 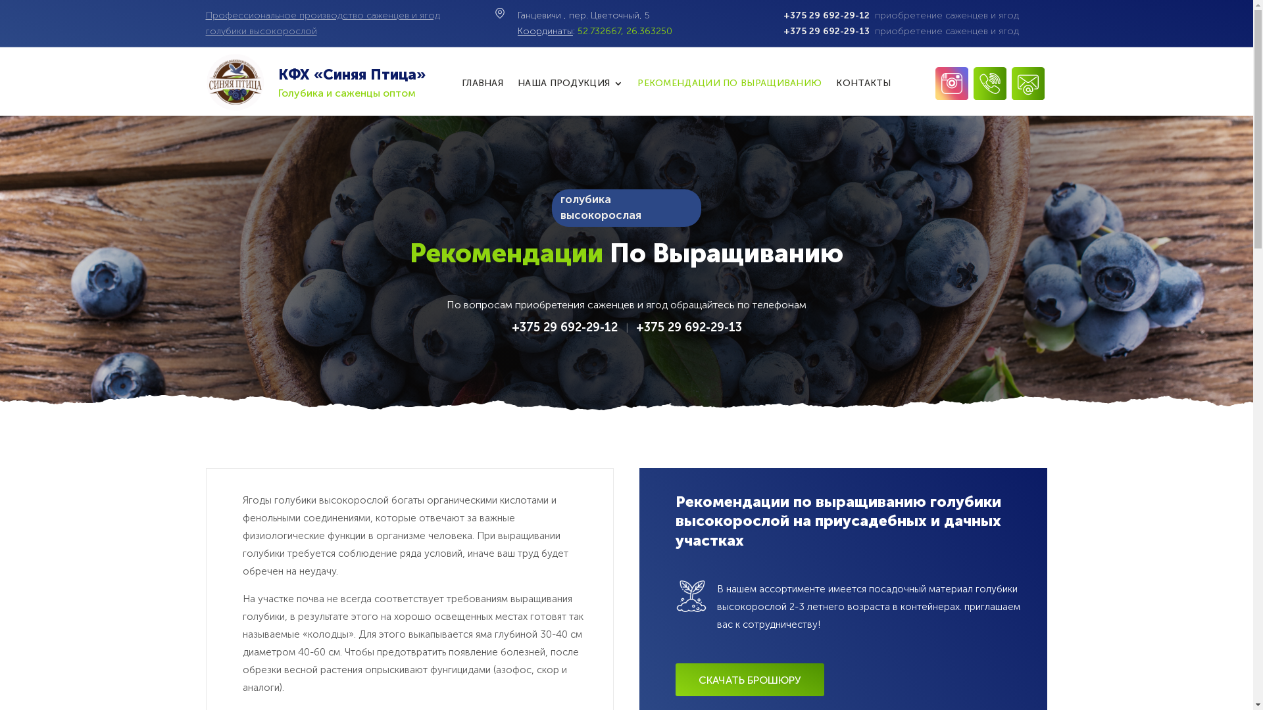 I want to click on +375 29 692-29-13, so click(x=688, y=327).